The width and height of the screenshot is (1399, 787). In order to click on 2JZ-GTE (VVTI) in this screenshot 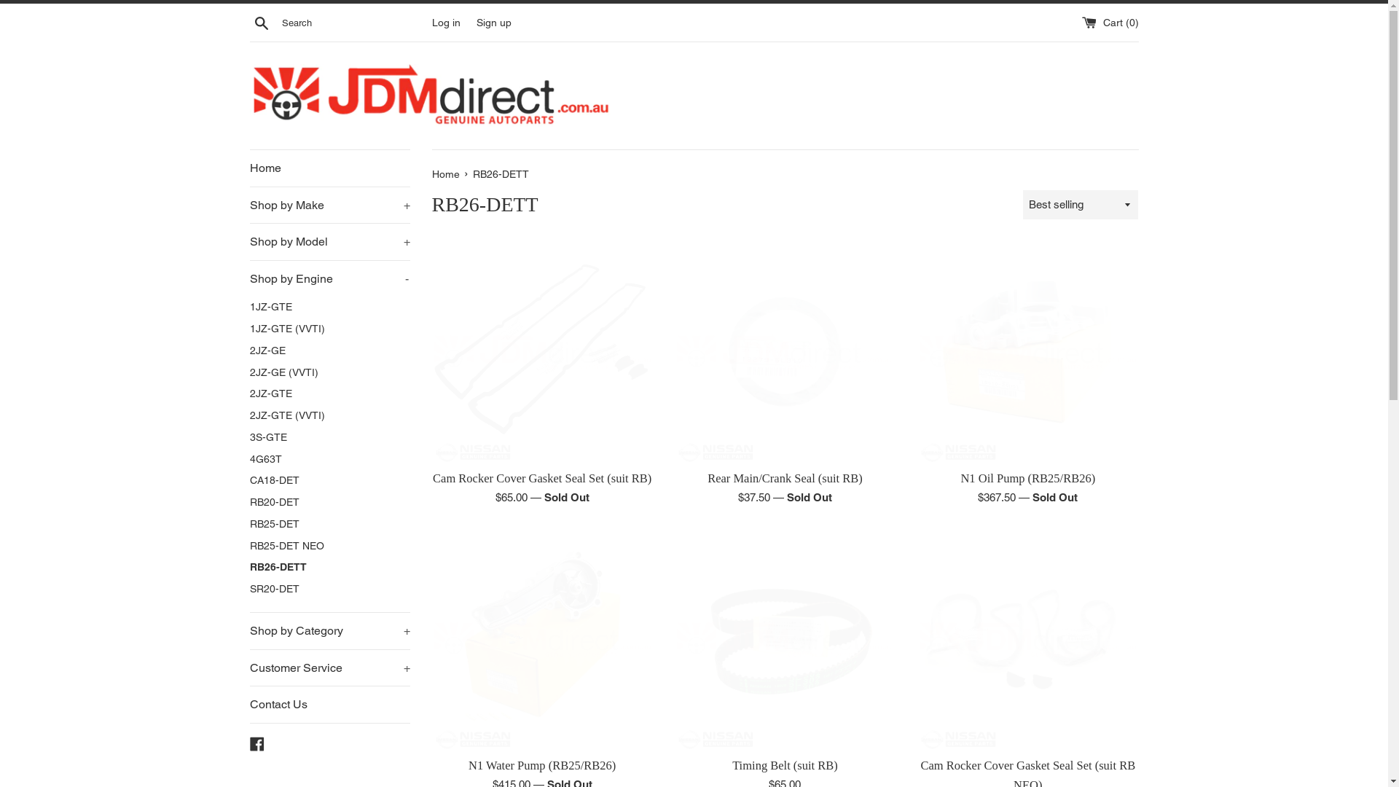, I will do `click(329, 416)`.